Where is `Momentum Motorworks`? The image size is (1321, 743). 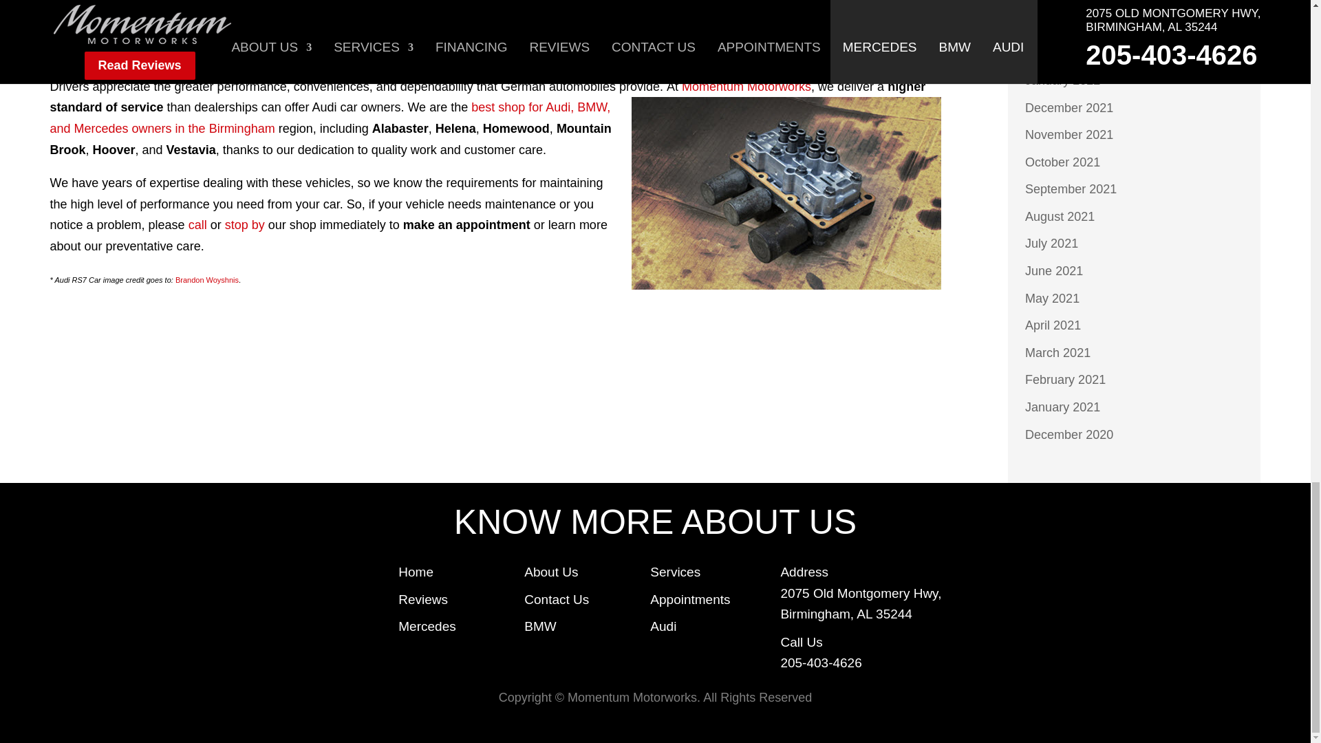
Momentum Motorworks is located at coordinates (746, 87).